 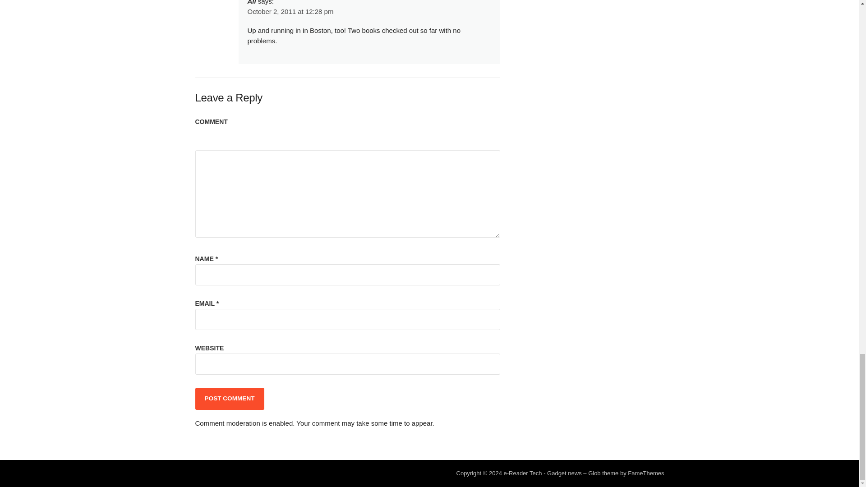 What do you see at coordinates (229, 399) in the screenshot?
I see `Post Comment` at bounding box center [229, 399].